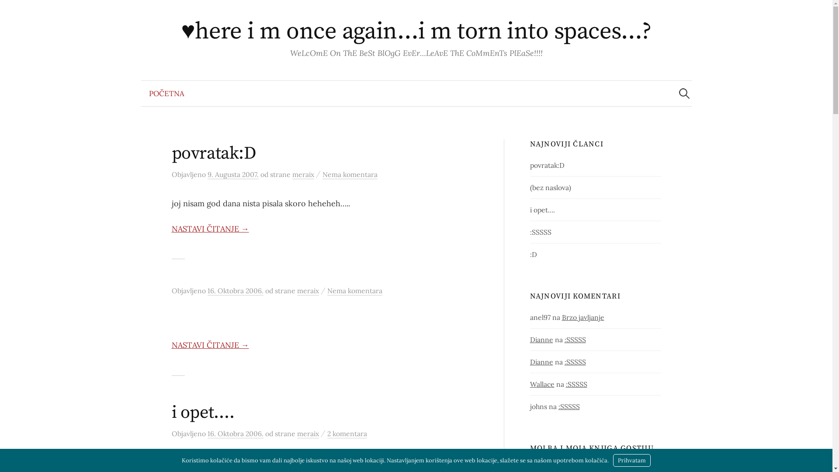 This screenshot has height=472, width=839. Describe the element at coordinates (534, 254) in the screenshot. I see `:D` at that location.